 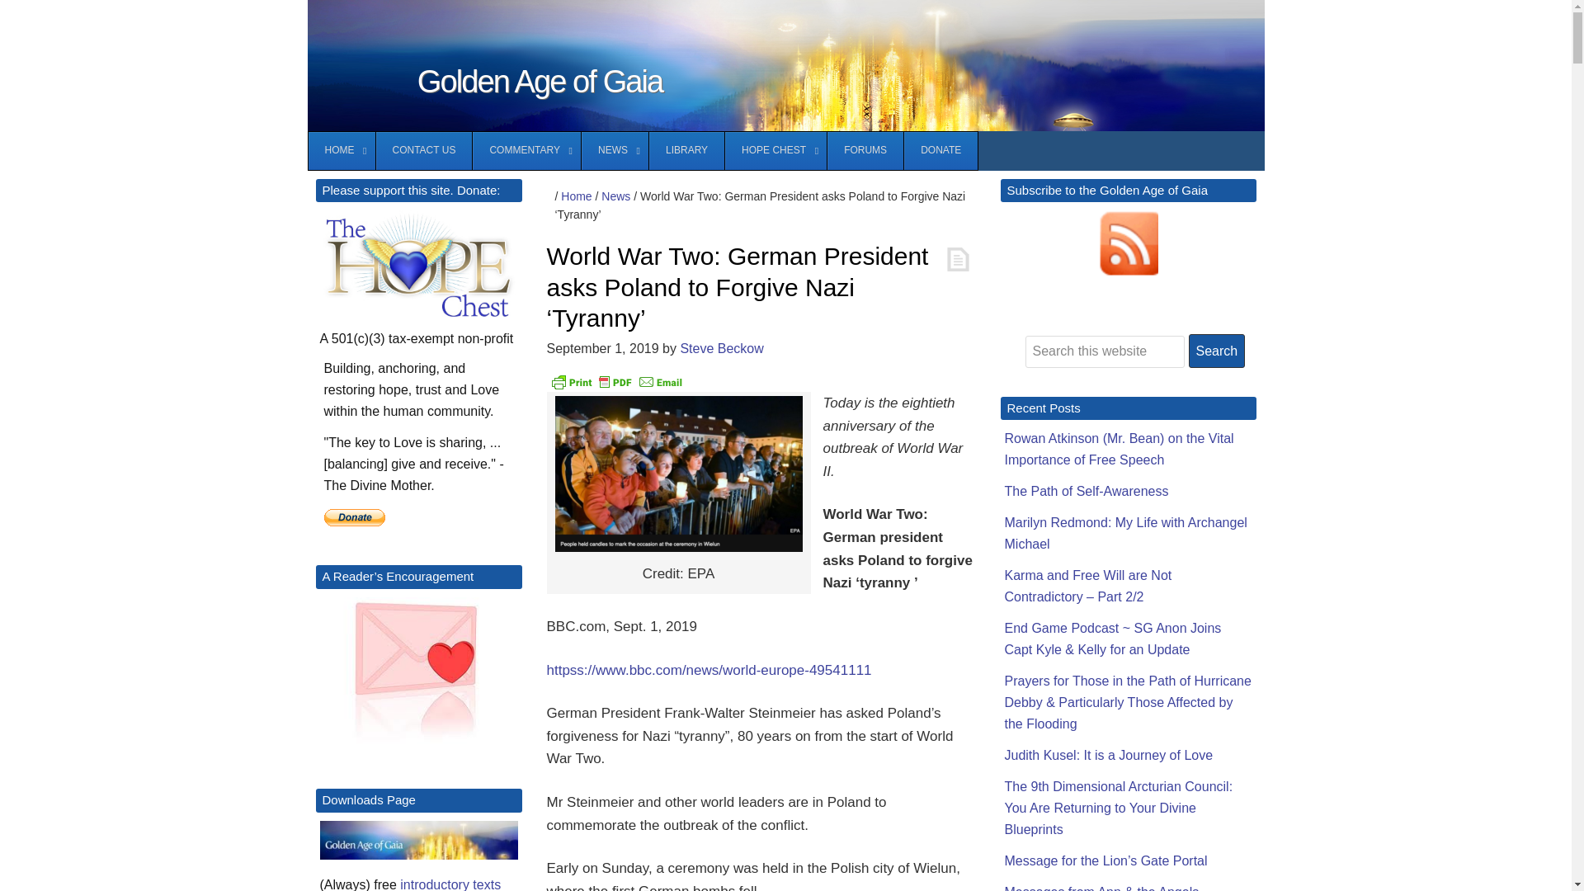 What do you see at coordinates (940, 150) in the screenshot?
I see `DONATE` at bounding box center [940, 150].